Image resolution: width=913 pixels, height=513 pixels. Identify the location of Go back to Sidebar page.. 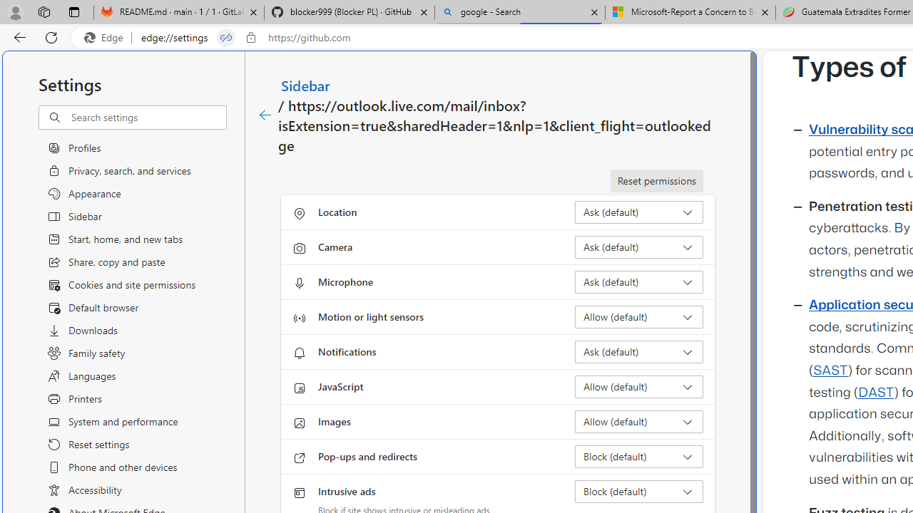
(265, 115).